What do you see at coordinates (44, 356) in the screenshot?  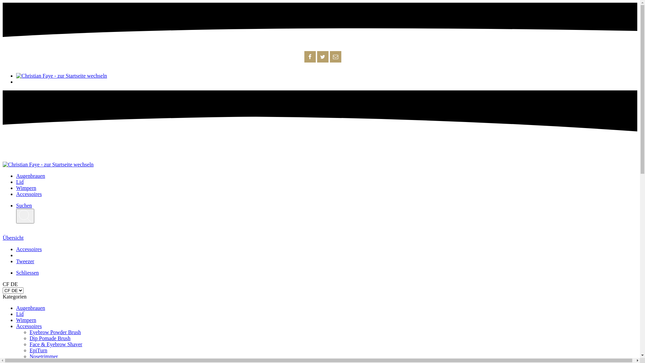 I see `Nosetrimmer` at bounding box center [44, 356].